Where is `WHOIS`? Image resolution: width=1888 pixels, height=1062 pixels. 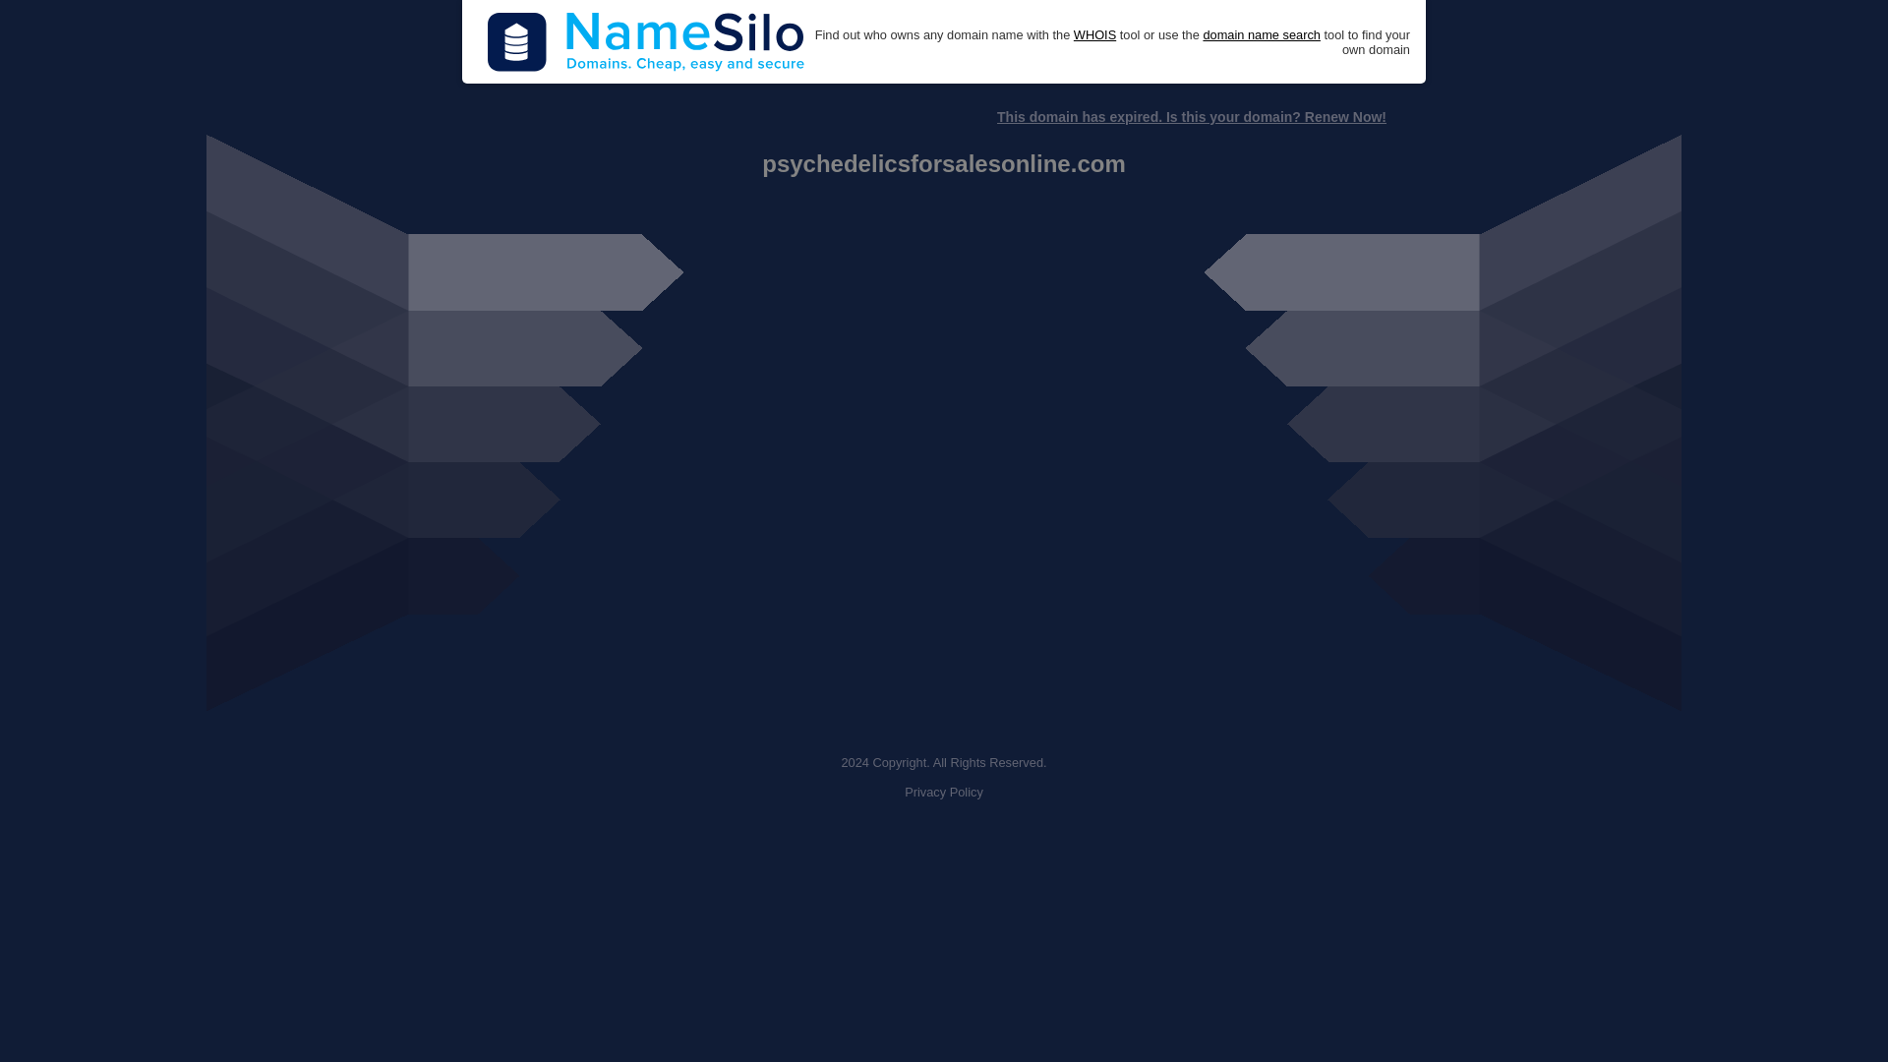 WHOIS is located at coordinates (1094, 35).